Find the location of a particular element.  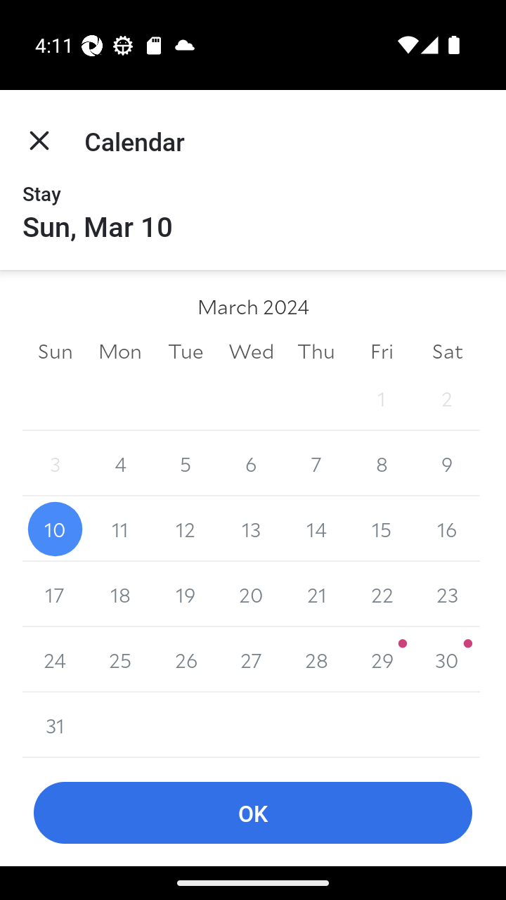

5 5 March 2024 is located at coordinates (186, 464).